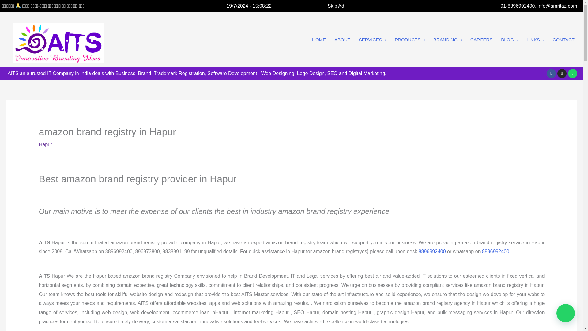  I want to click on Skip Ad, so click(336, 6).